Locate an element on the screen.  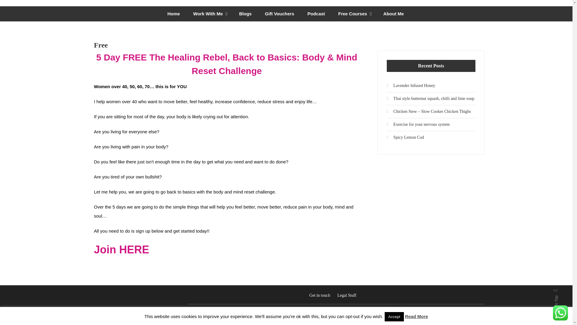
Read More is located at coordinates (417, 316).